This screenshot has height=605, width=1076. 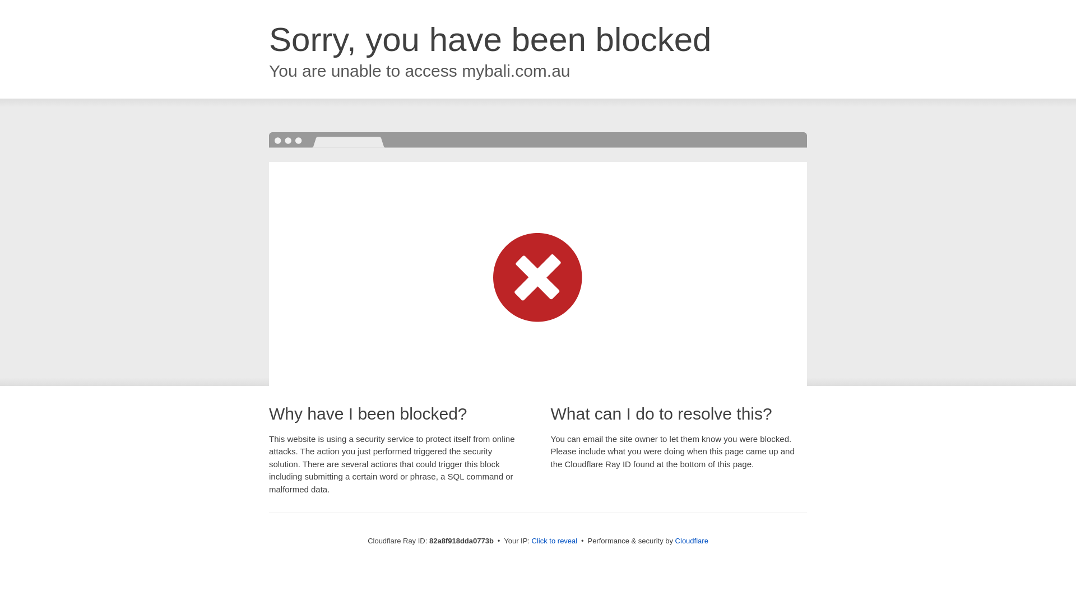 I want to click on Cloudflare, so click(x=692, y=541).